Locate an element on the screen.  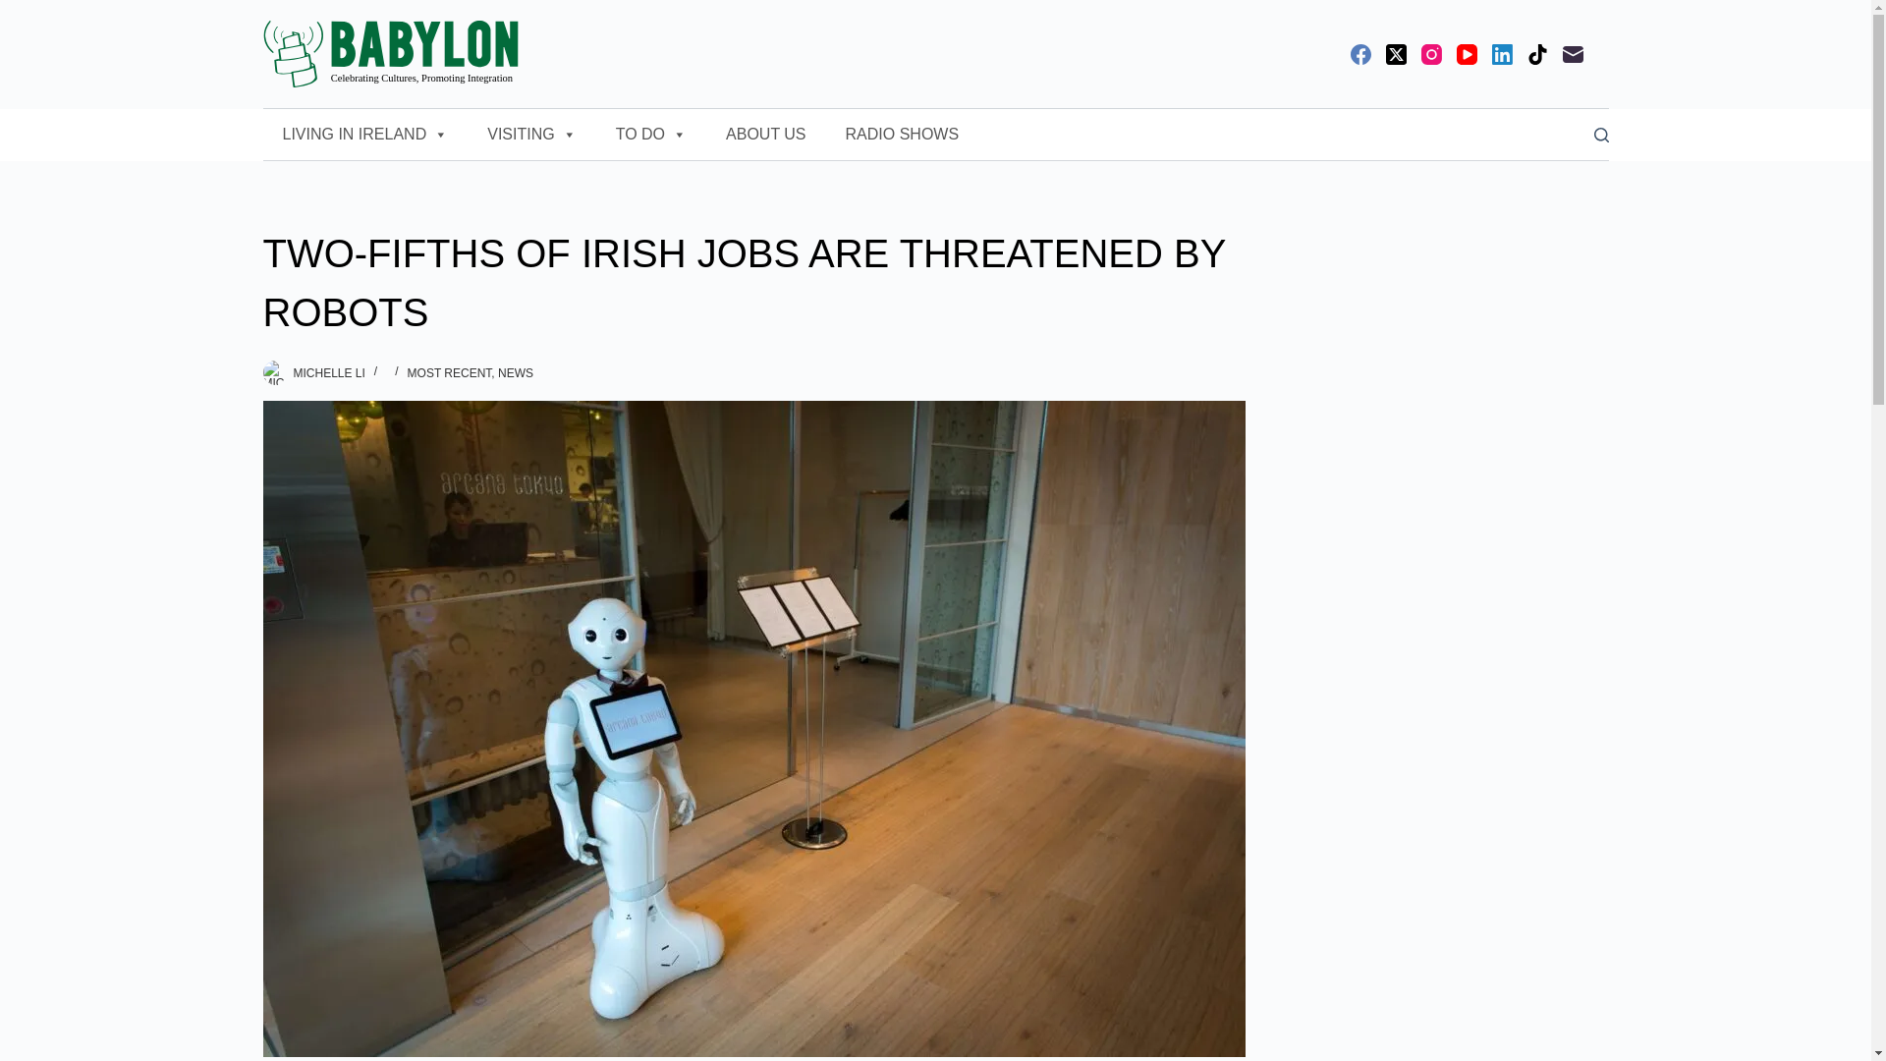
Skip to content is located at coordinates (20, 10).